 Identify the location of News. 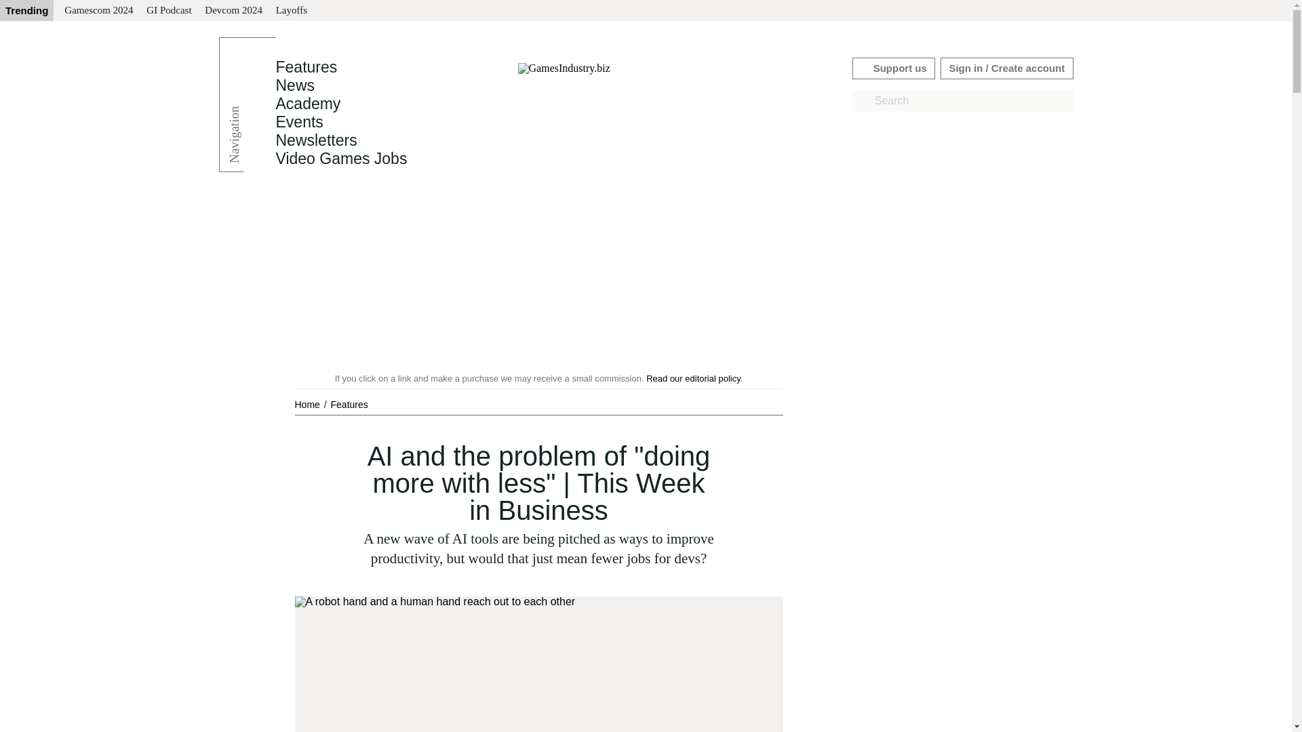
(294, 85).